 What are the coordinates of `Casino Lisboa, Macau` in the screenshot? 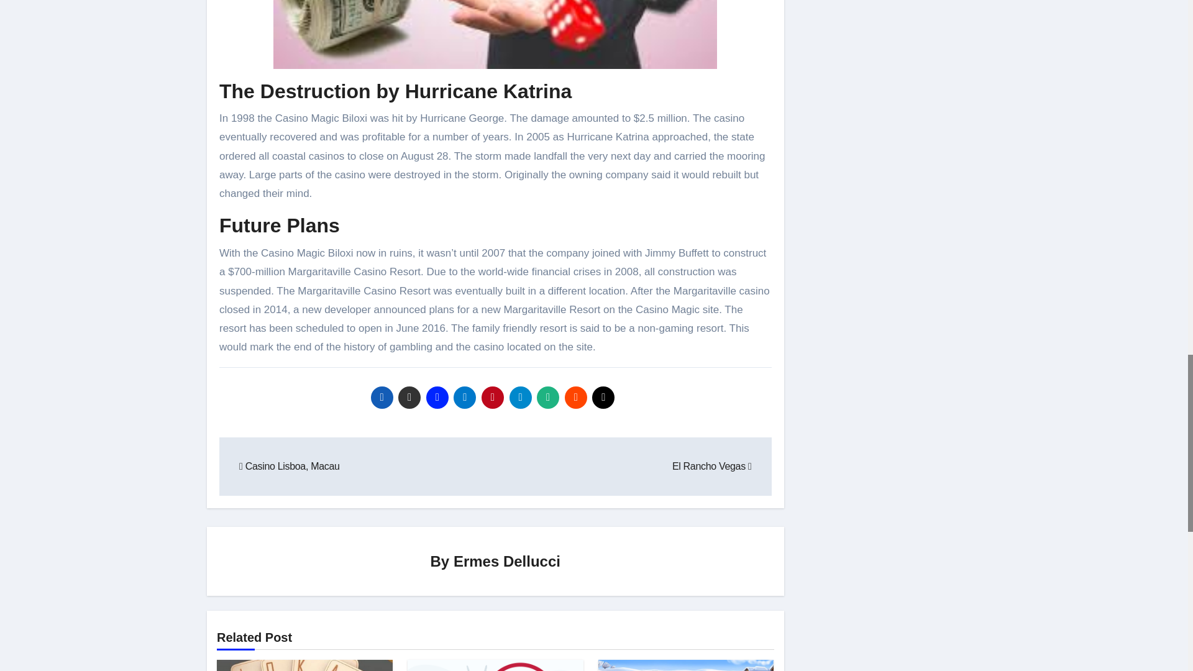 It's located at (290, 466).